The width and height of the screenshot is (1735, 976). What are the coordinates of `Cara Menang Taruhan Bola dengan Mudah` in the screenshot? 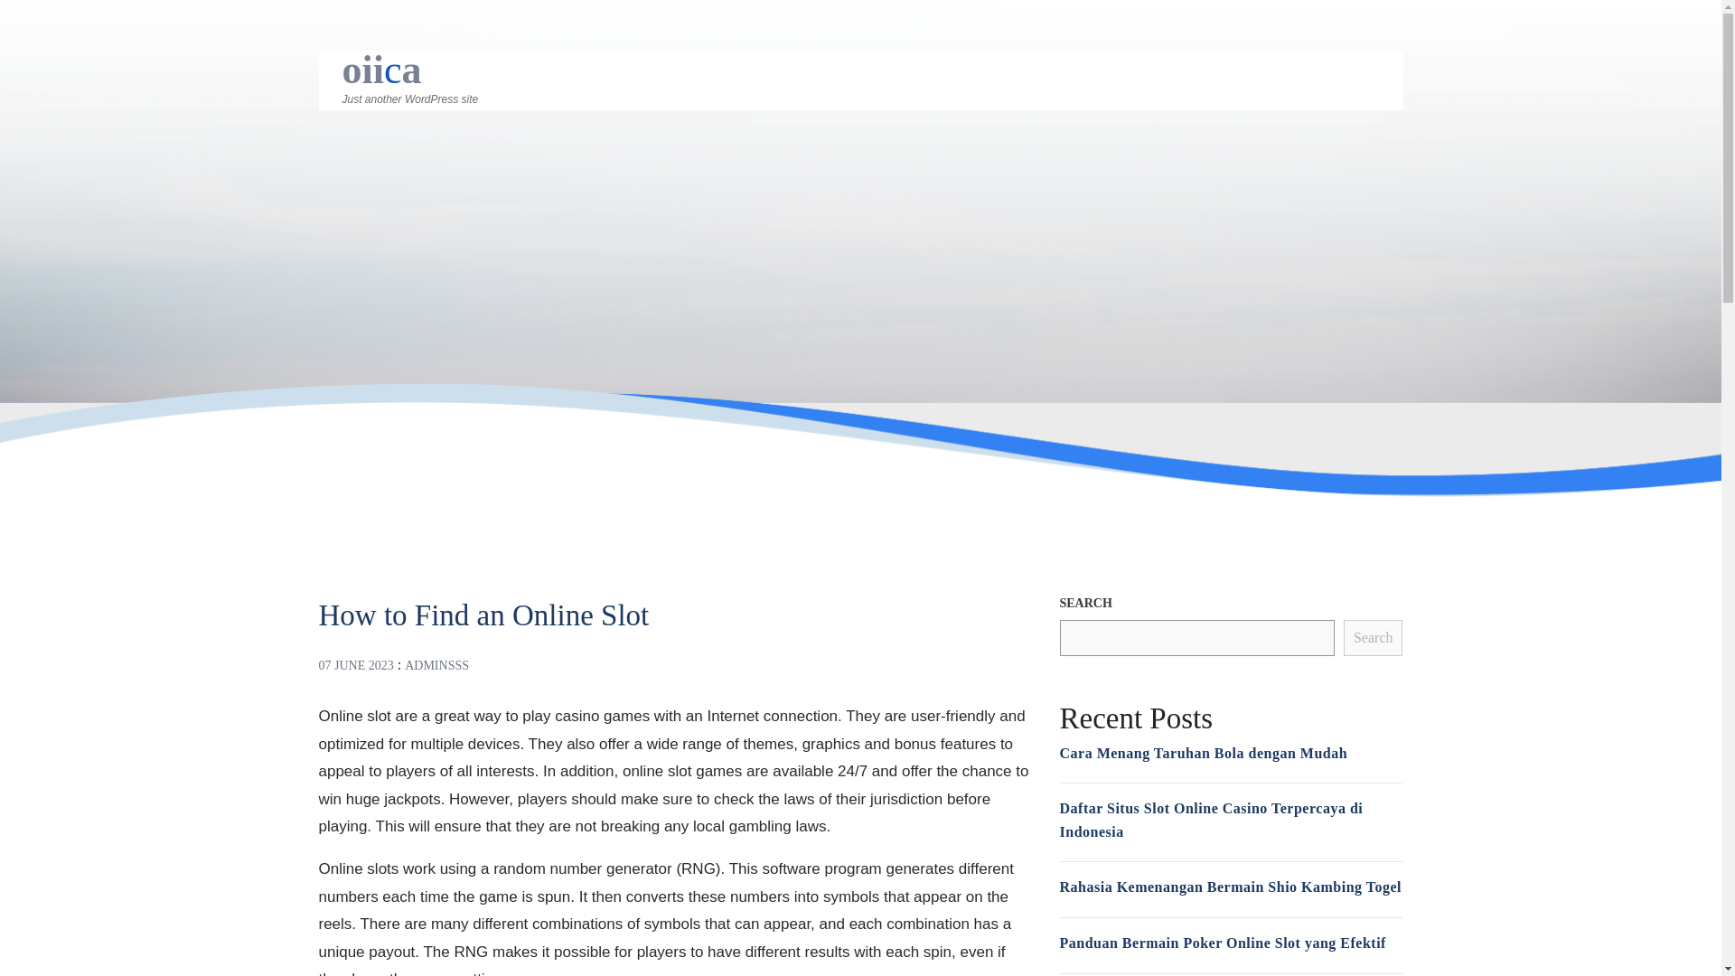 It's located at (1203, 754).